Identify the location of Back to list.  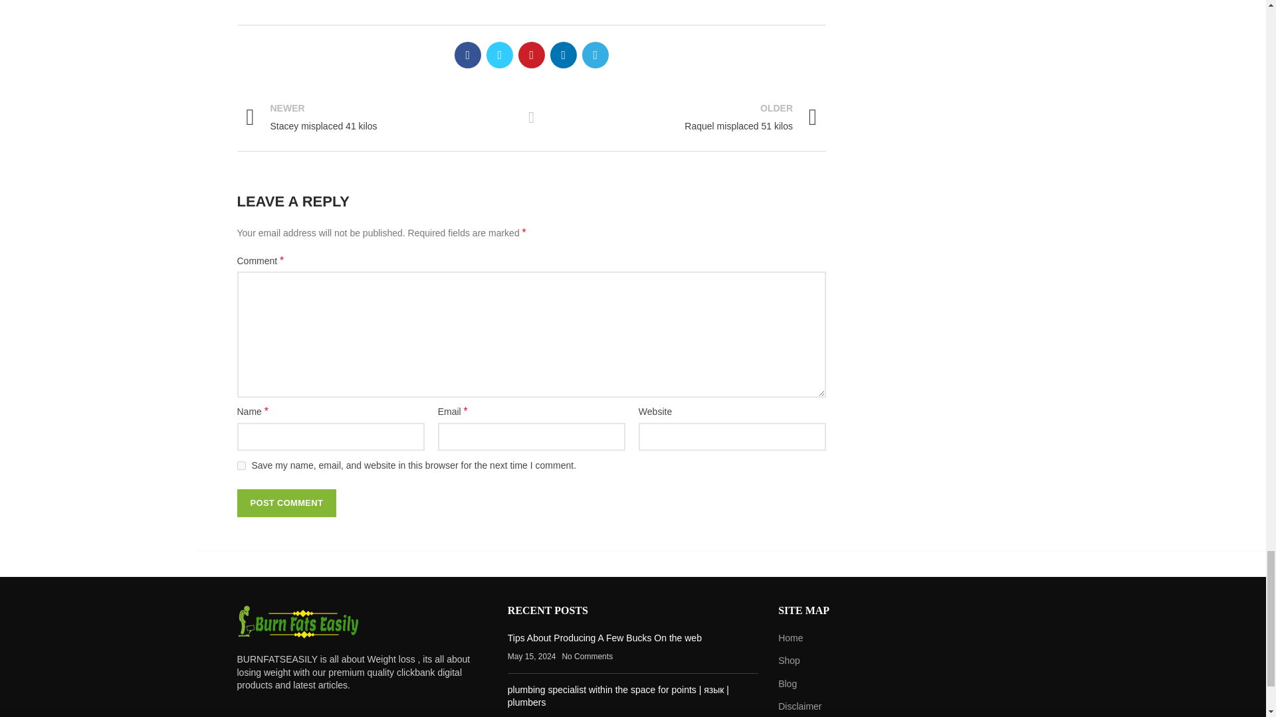
(286, 503).